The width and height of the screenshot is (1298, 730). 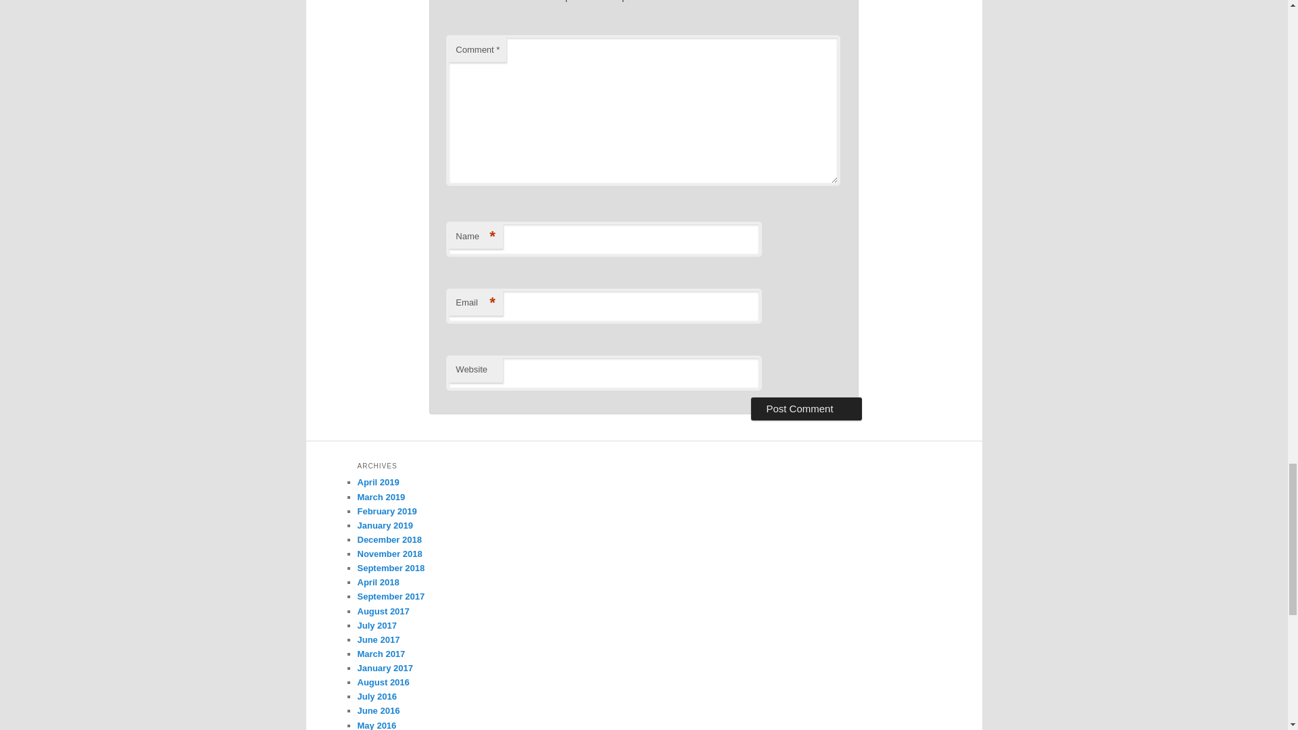 What do you see at coordinates (391, 568) in the screenshot?
I see `September 2018` at bounding box center [391, 568].